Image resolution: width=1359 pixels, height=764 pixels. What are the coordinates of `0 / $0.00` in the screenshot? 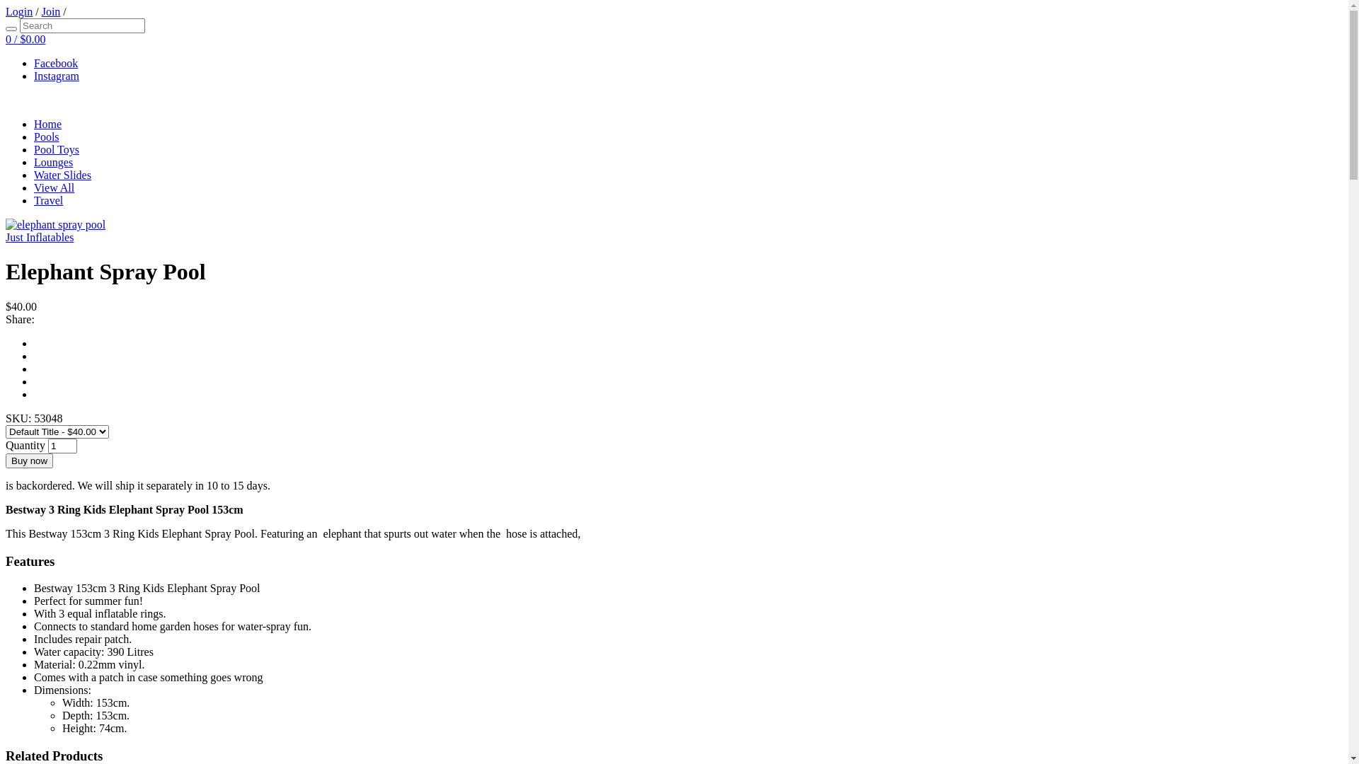 It's located at (25, 40).